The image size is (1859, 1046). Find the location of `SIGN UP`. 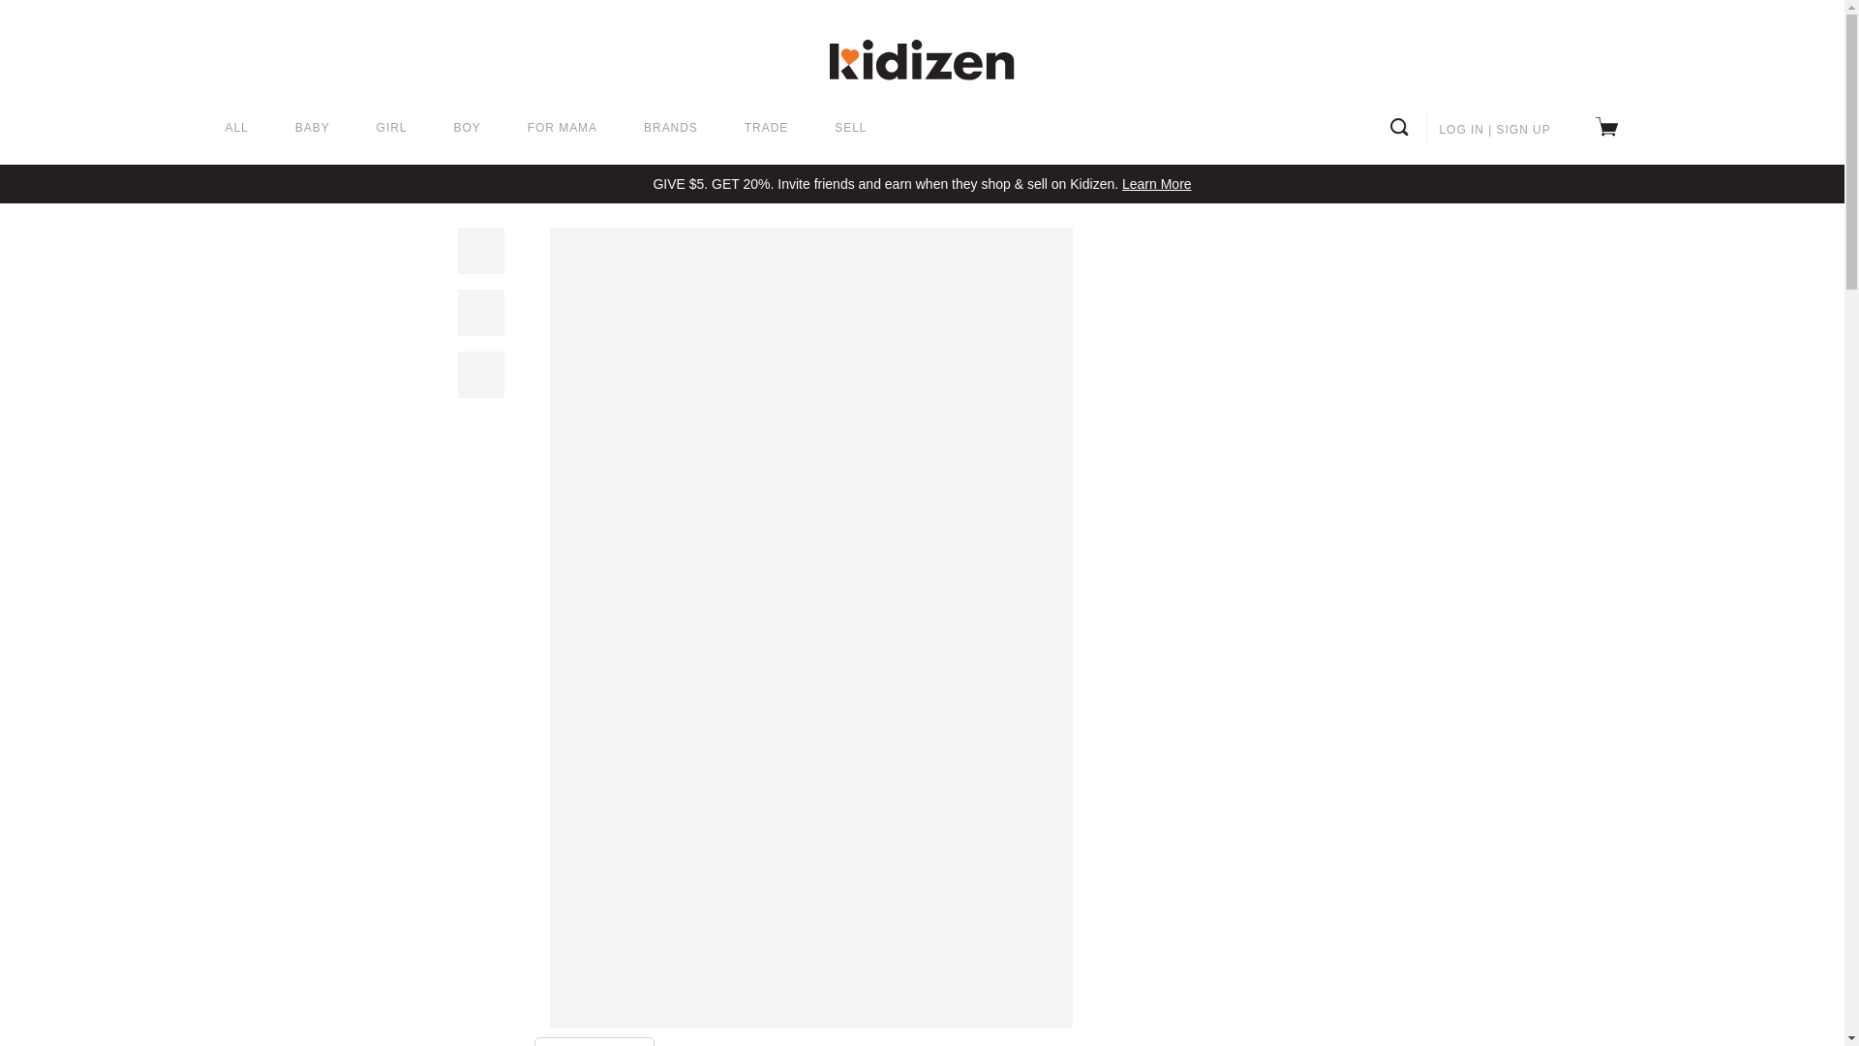

SIGN UP is located at coordinates (1523, 130).